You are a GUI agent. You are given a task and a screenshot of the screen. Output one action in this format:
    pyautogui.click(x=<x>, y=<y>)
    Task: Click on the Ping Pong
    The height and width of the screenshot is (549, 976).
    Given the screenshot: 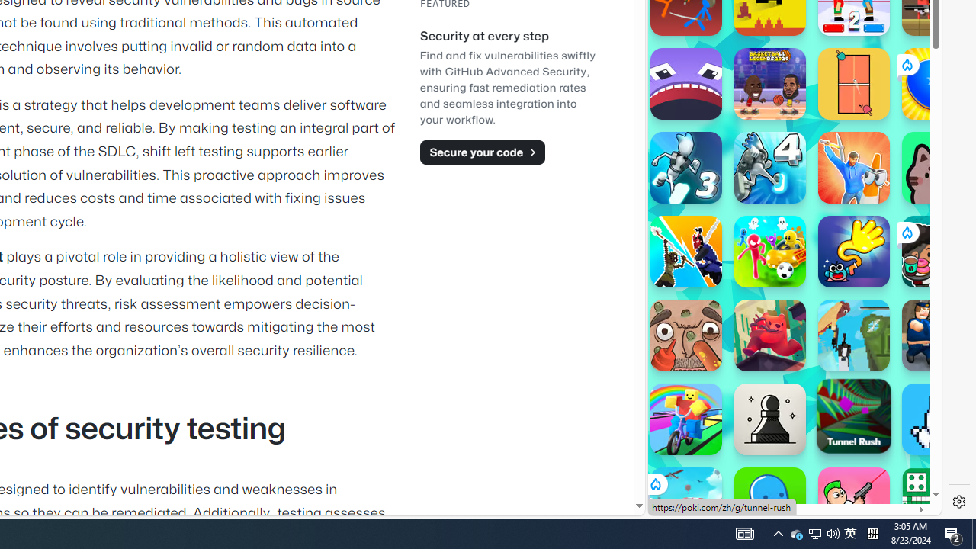 What is the action you would take?
    pyautogui.click(x=854, y=84)
    